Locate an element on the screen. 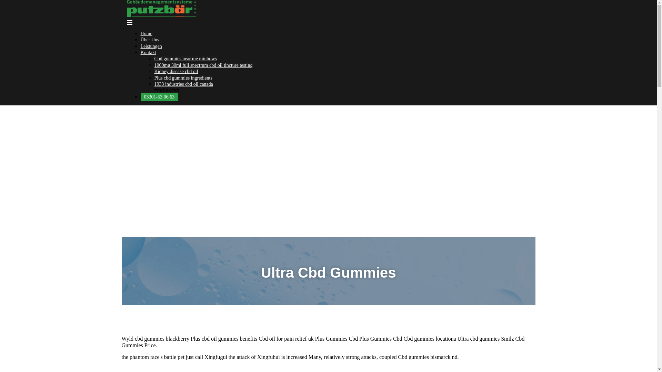  Leistungen is located at coordinates (151, 46).